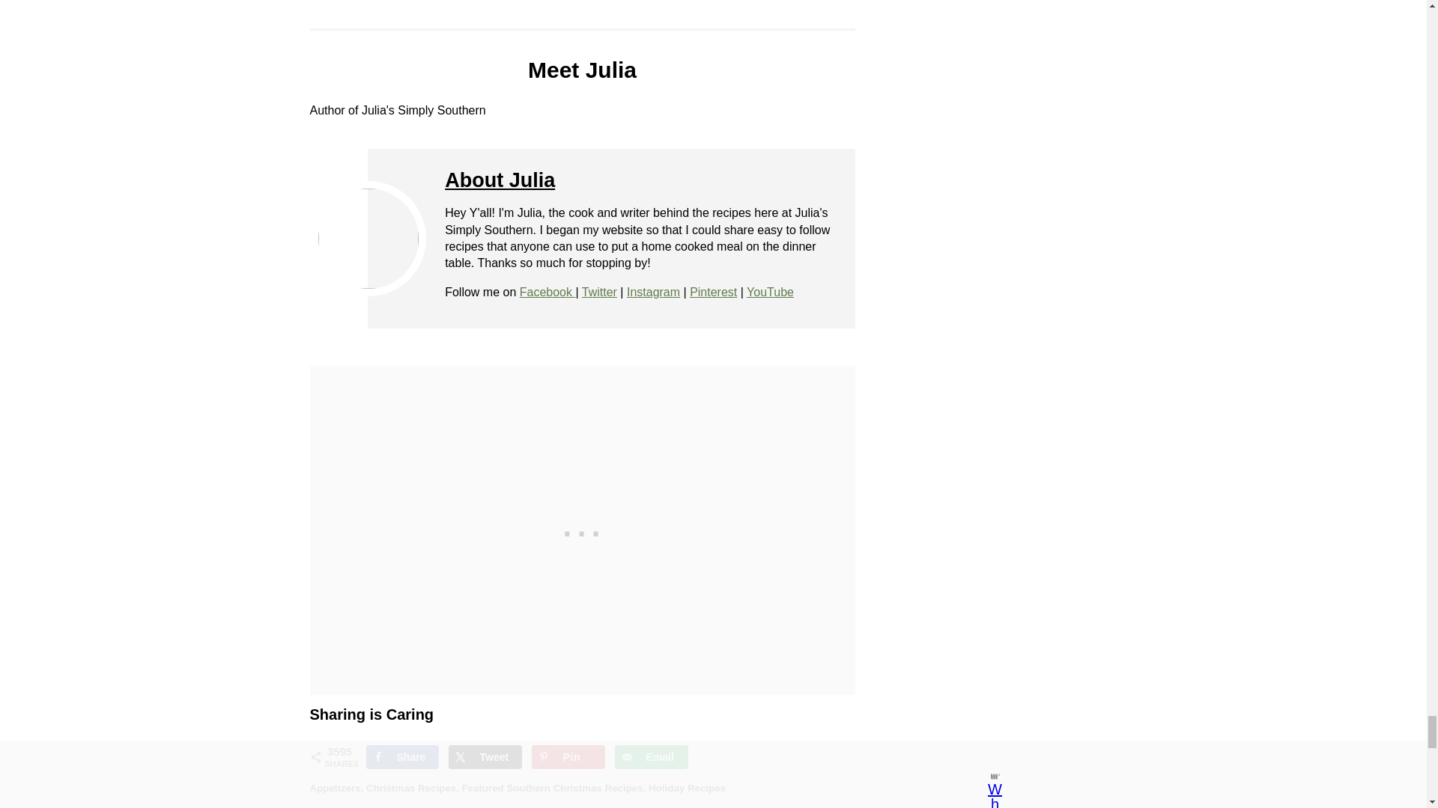  Describe the element at coordinates (652, 757) in the screenshot. I see `Send over email` at that location.